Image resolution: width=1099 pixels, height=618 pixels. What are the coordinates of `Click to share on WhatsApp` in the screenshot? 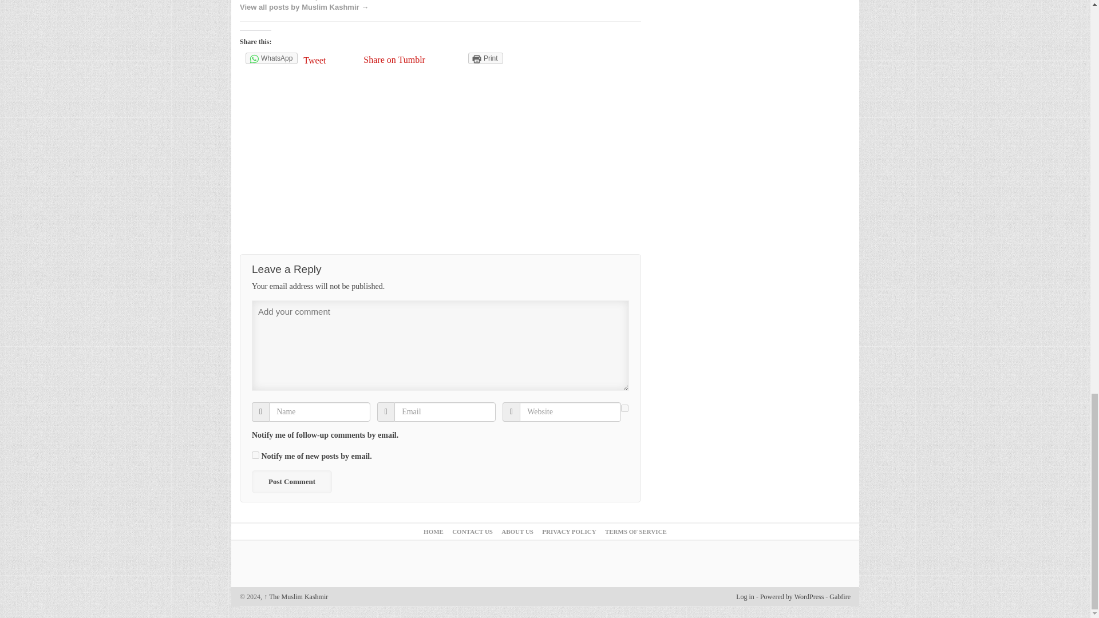 It's located at (271, 58).